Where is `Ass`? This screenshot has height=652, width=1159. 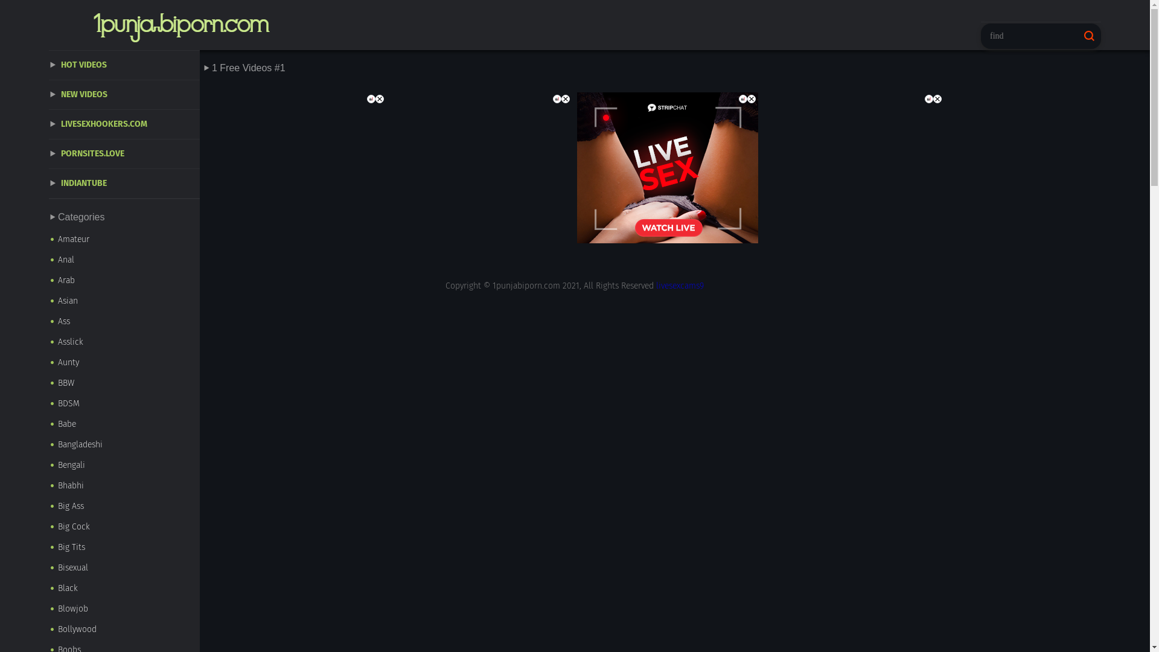 Ass is located at coordinates (124, 322).